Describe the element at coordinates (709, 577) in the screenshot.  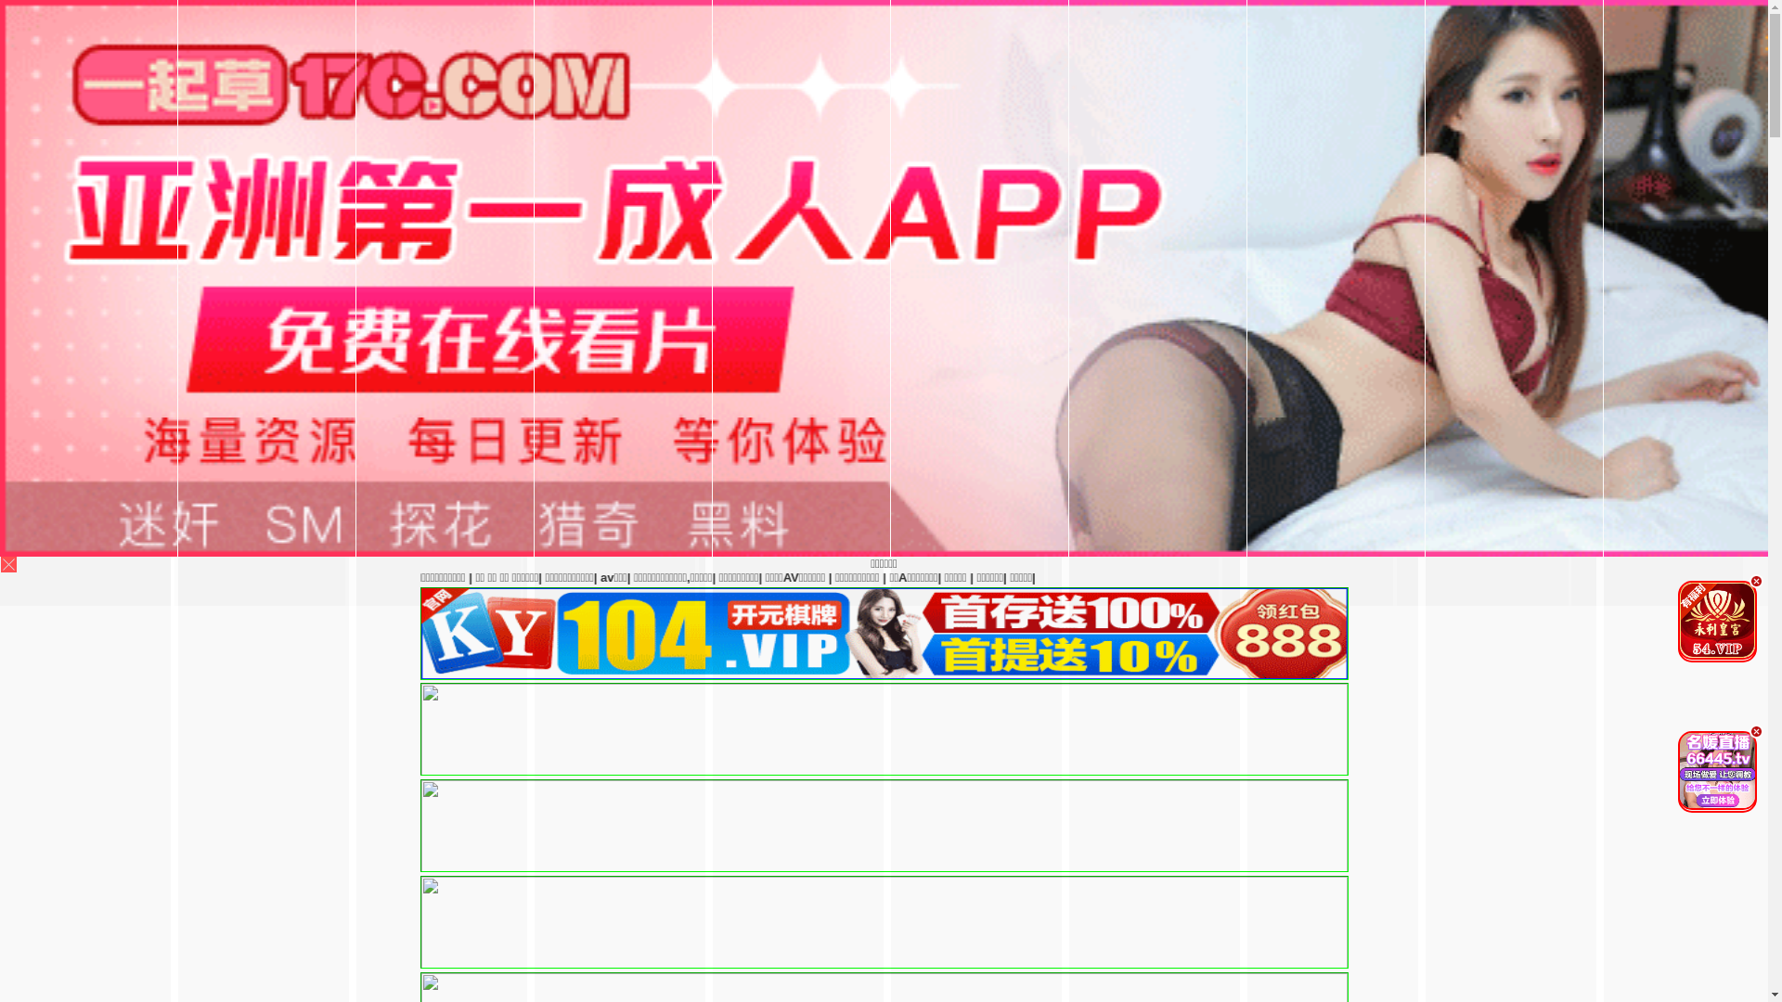
I see `|` at that location.